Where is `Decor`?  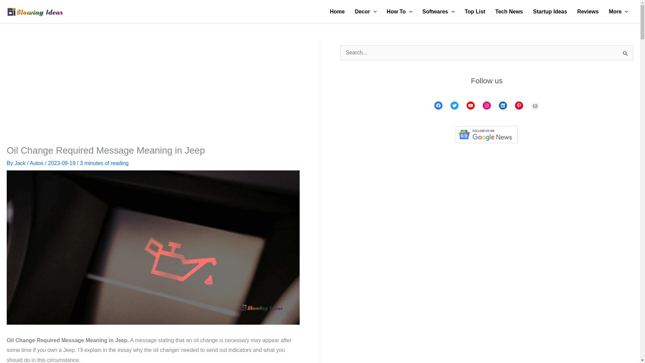 Decor is located at coordinates (365, 12).